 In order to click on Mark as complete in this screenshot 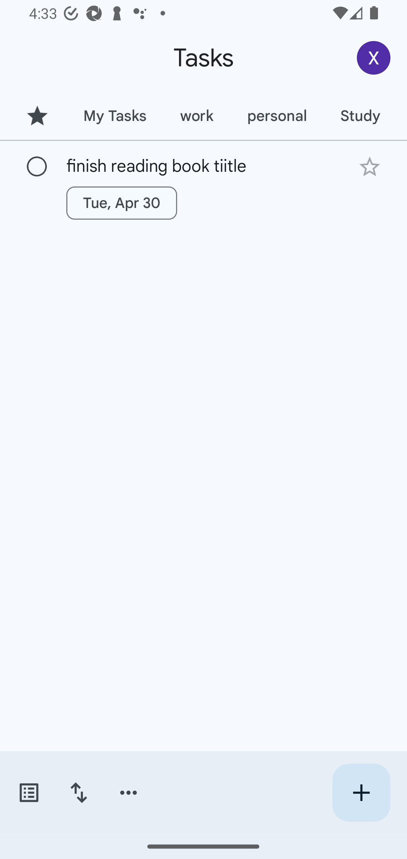, I will do `click(37, 167)`.